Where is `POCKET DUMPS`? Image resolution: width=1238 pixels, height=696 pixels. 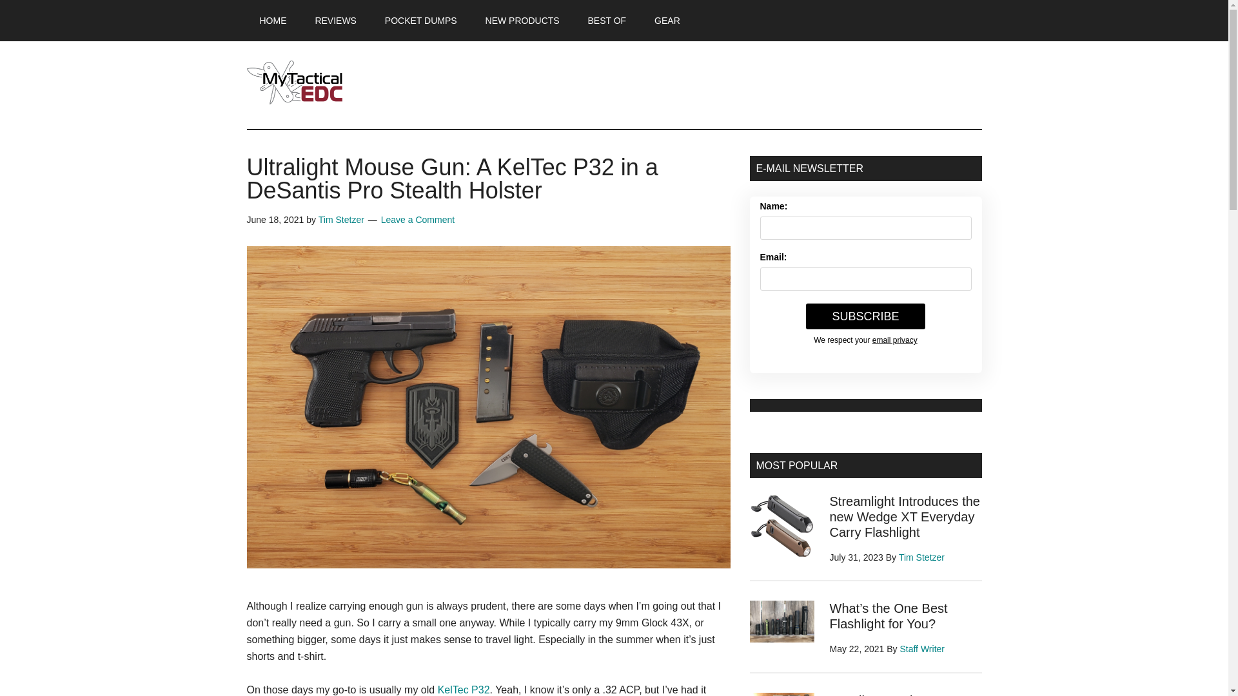 POCKET DUMPS is located at coordinates (421, 21).